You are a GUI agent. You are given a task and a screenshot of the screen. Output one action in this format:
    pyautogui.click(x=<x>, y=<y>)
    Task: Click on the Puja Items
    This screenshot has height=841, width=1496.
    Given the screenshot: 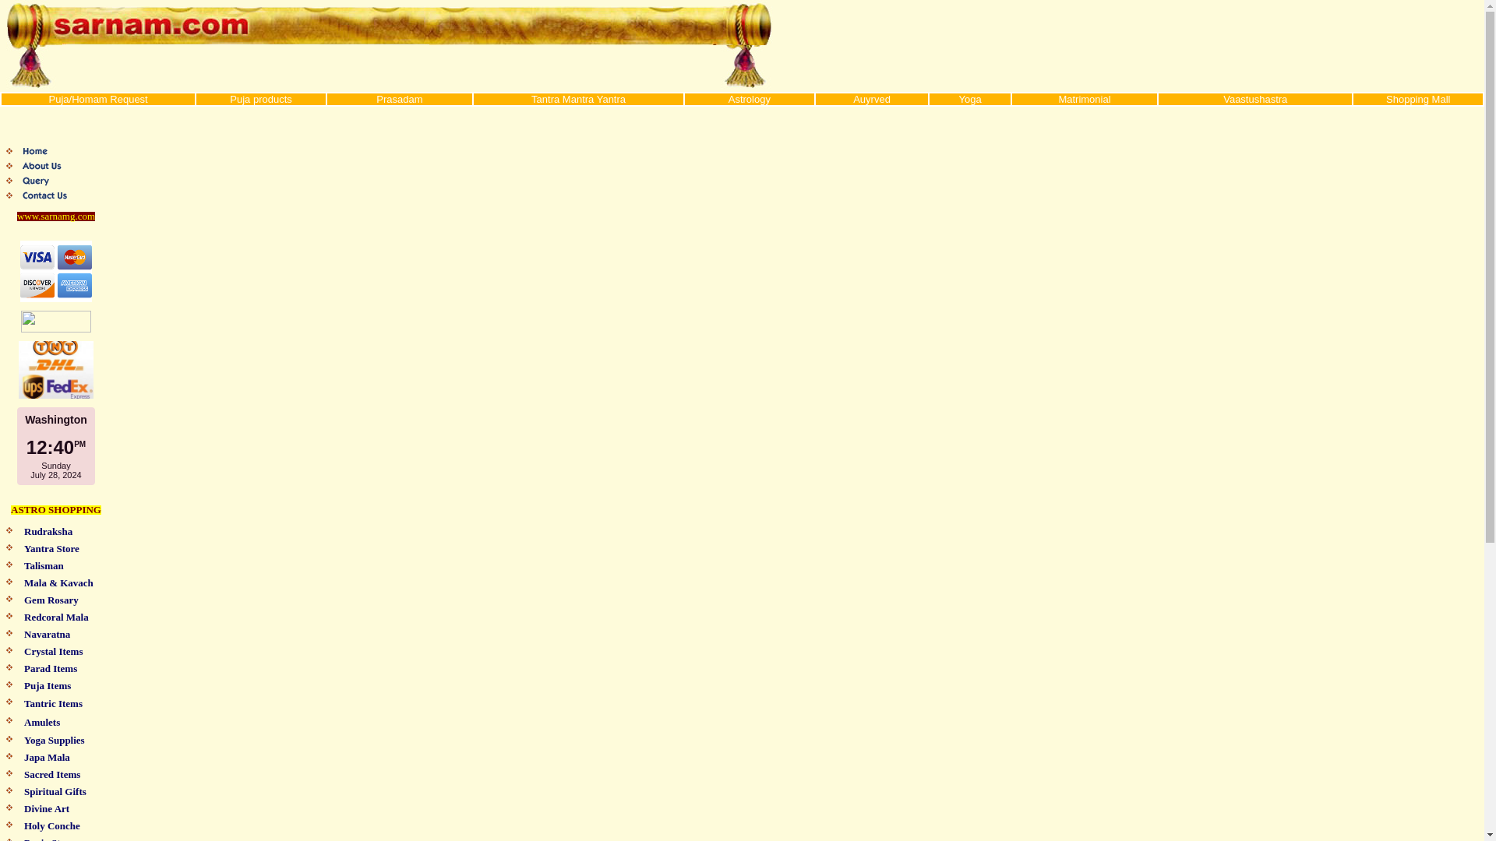 What is the action you would take?
    pyautogui.click(x=47, y=685)
    